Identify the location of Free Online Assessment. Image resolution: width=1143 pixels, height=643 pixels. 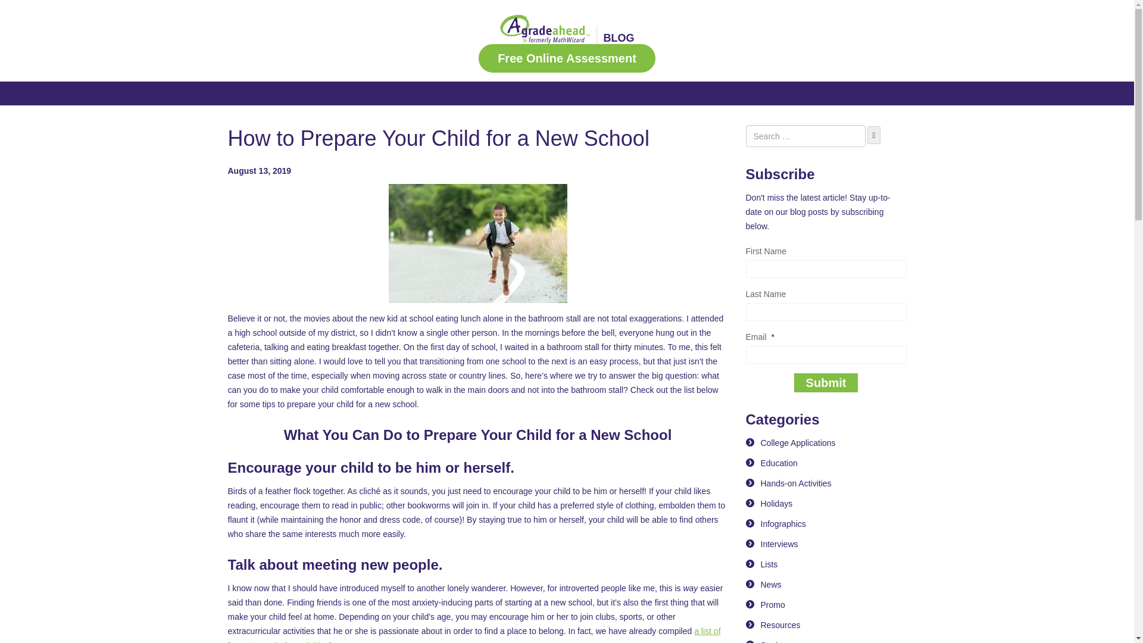
(567, 58).